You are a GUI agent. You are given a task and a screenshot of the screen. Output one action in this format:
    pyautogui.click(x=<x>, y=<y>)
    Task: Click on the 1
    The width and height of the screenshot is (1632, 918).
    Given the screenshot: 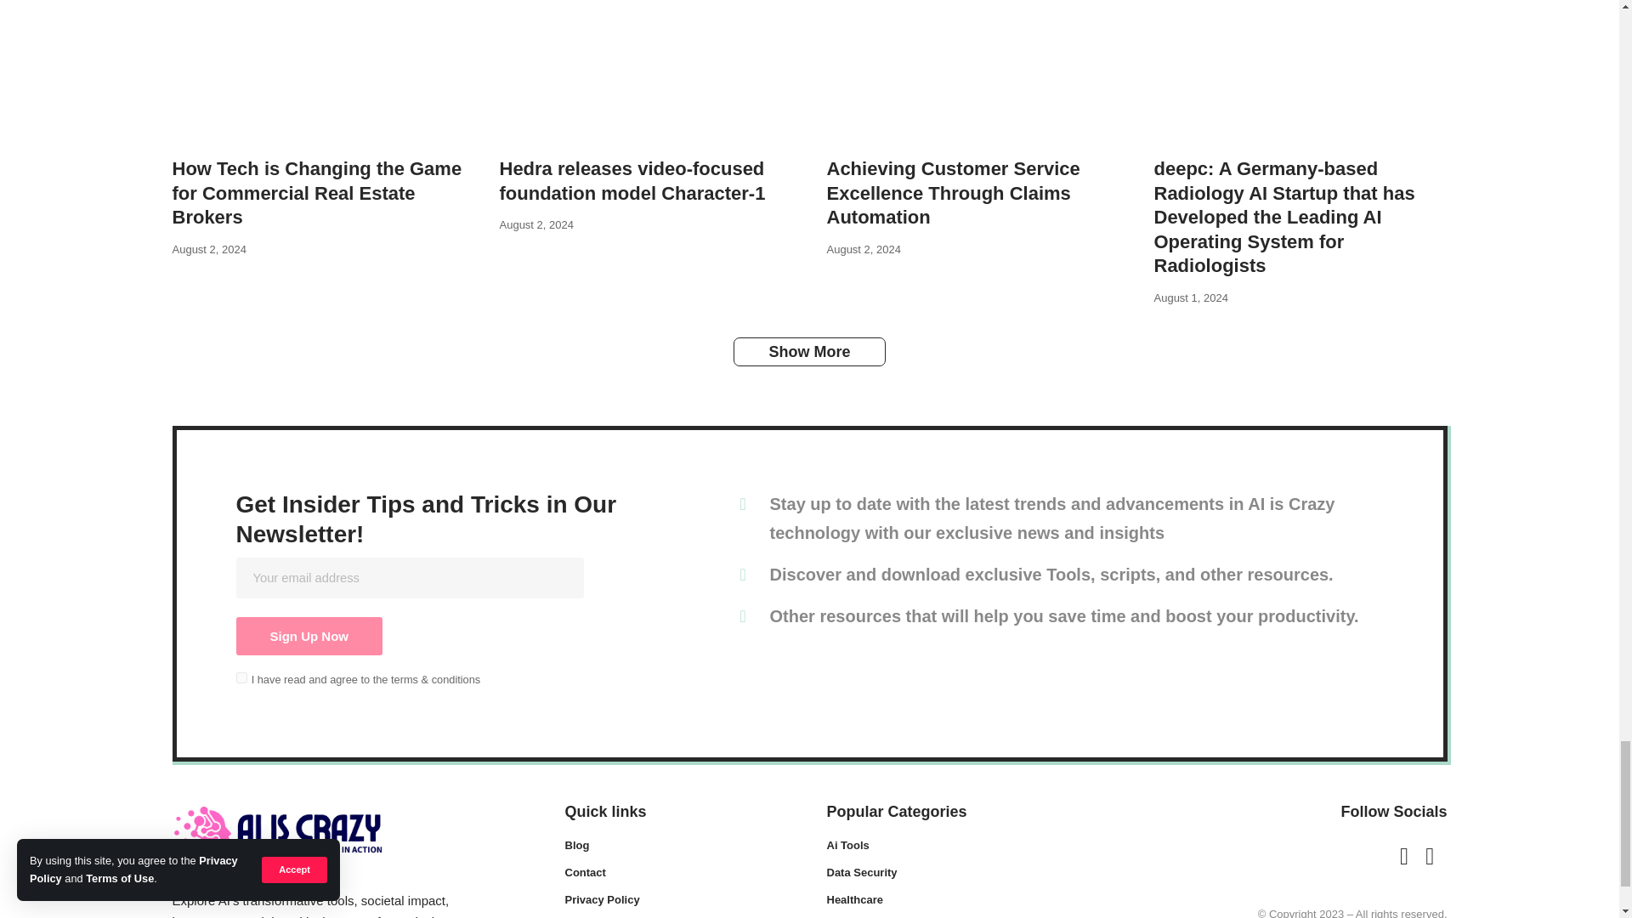 What is the action you would take?
    pyautogui.click(x=241, y=677)
    